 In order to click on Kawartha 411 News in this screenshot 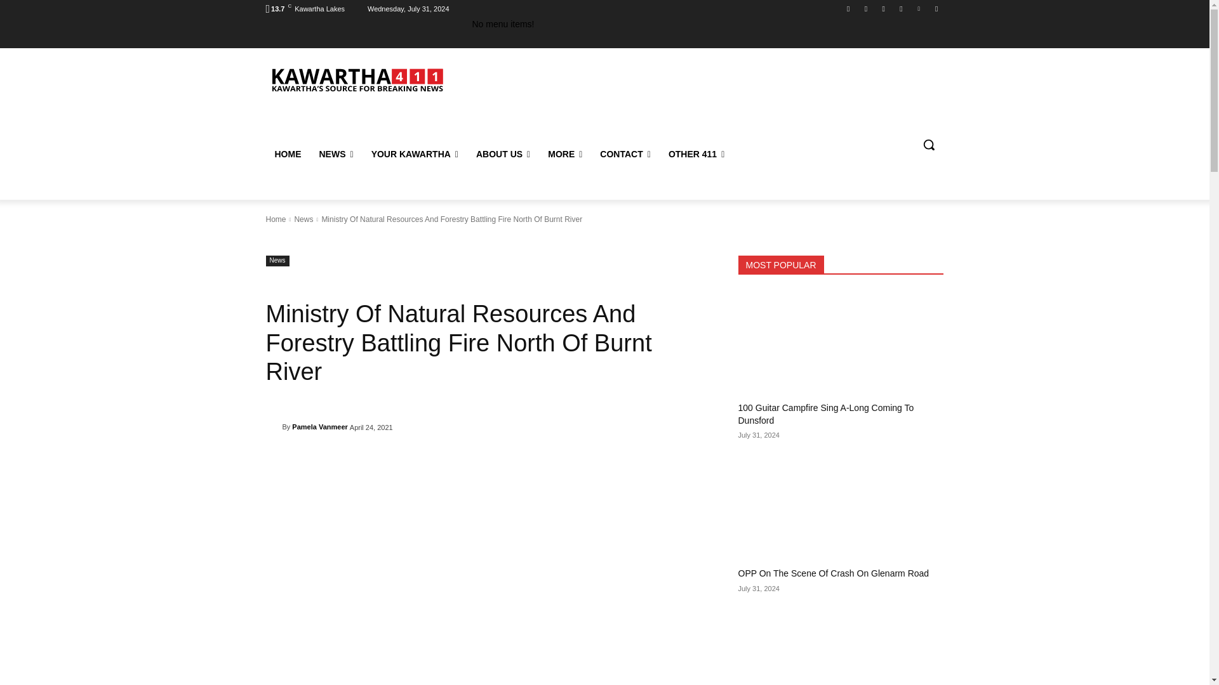, I will do `click(356, 79)`.